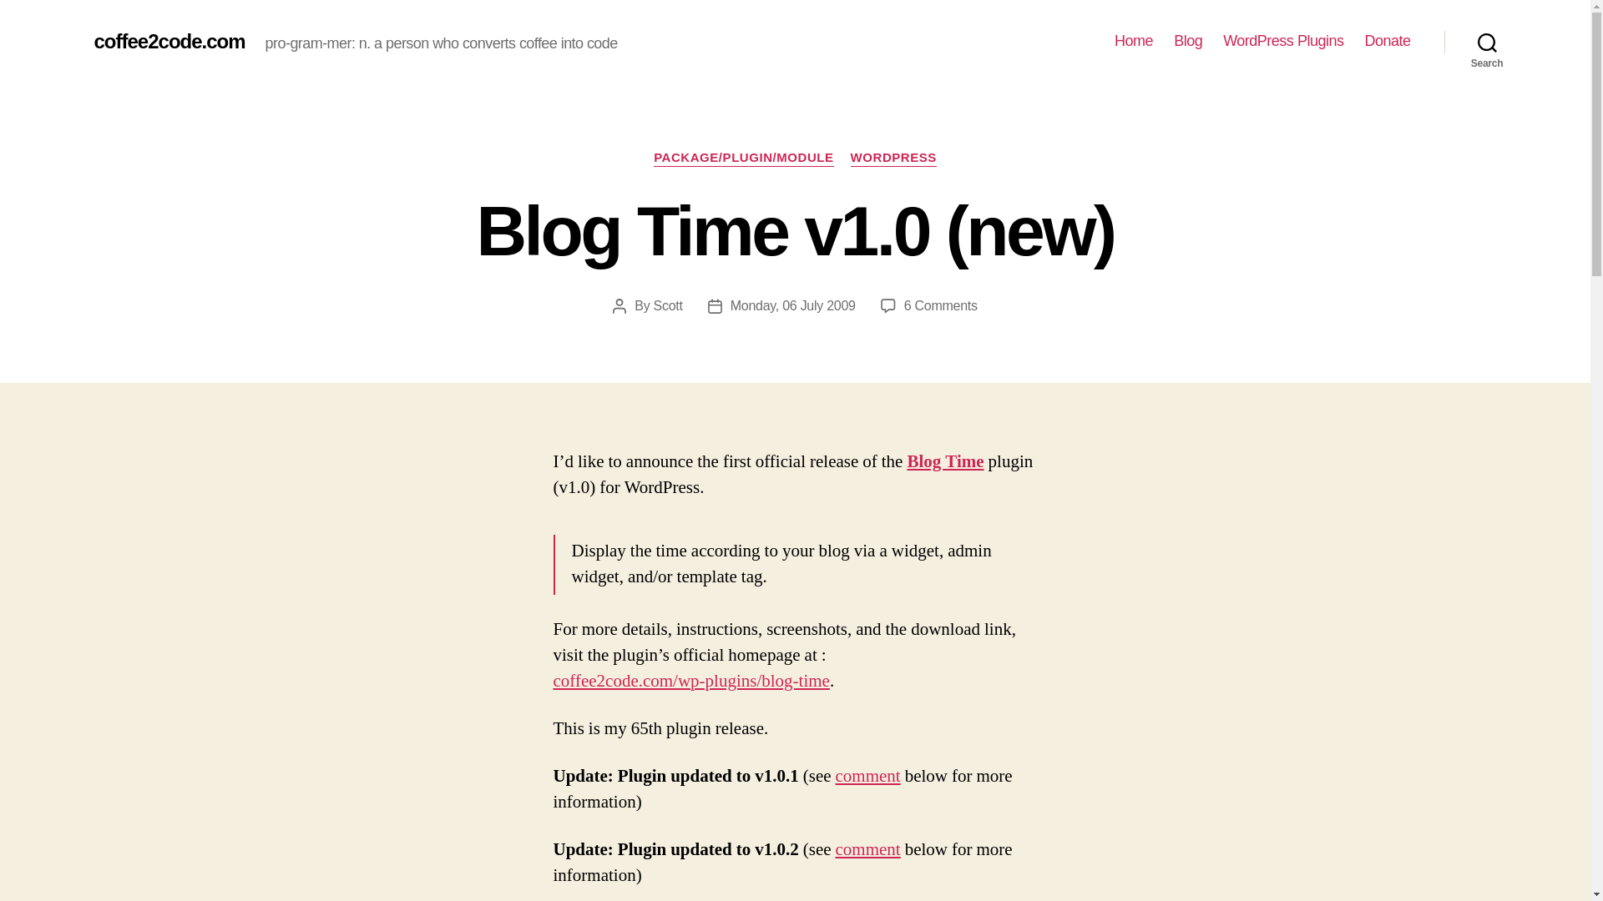  What do you see at coordinates (945, 462) in the screenshot?
I see `Blog Time` at bounding box center [945, 462].